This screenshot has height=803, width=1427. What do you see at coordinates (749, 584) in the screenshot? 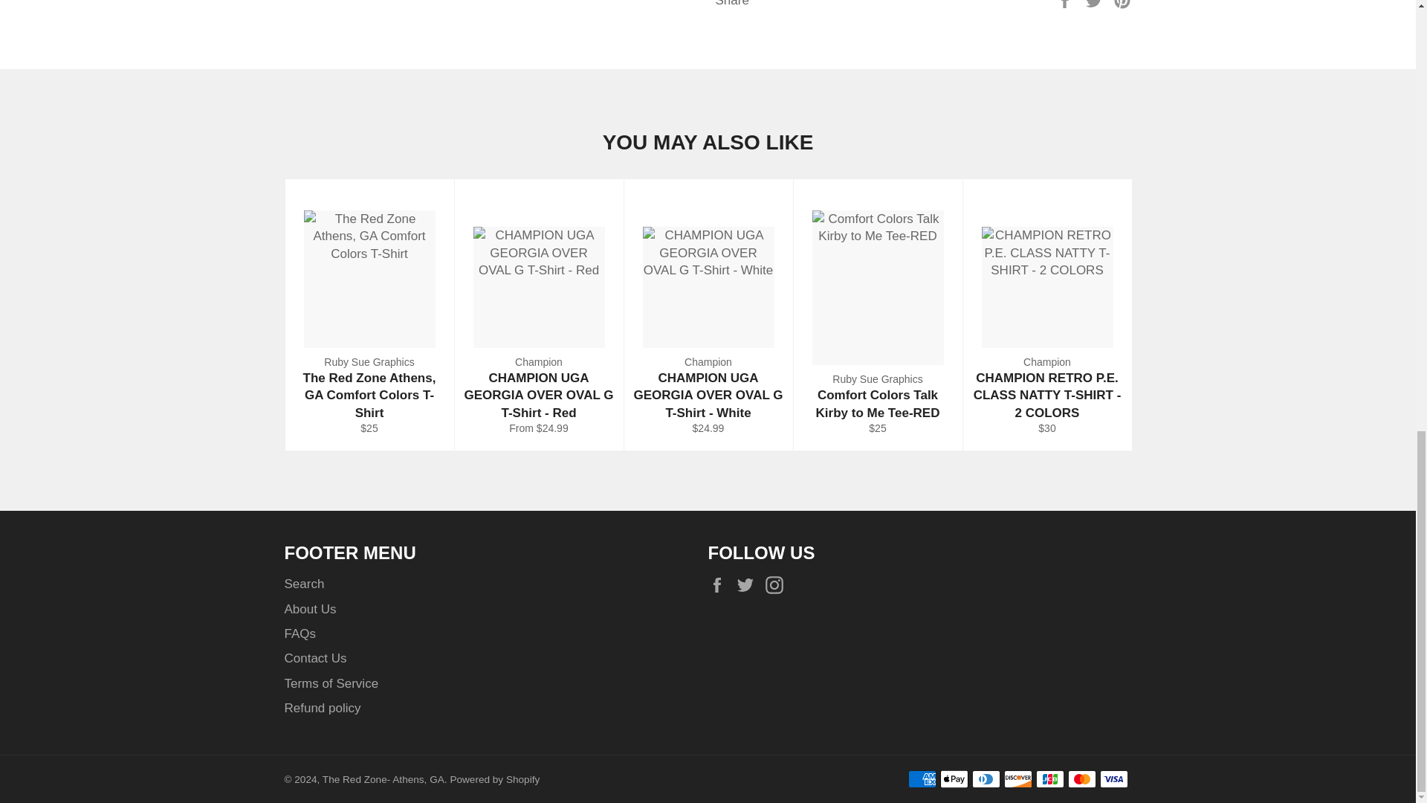
I see `The Red Zone- Athens, GA on Twitter` at bounding box center [749, 584].